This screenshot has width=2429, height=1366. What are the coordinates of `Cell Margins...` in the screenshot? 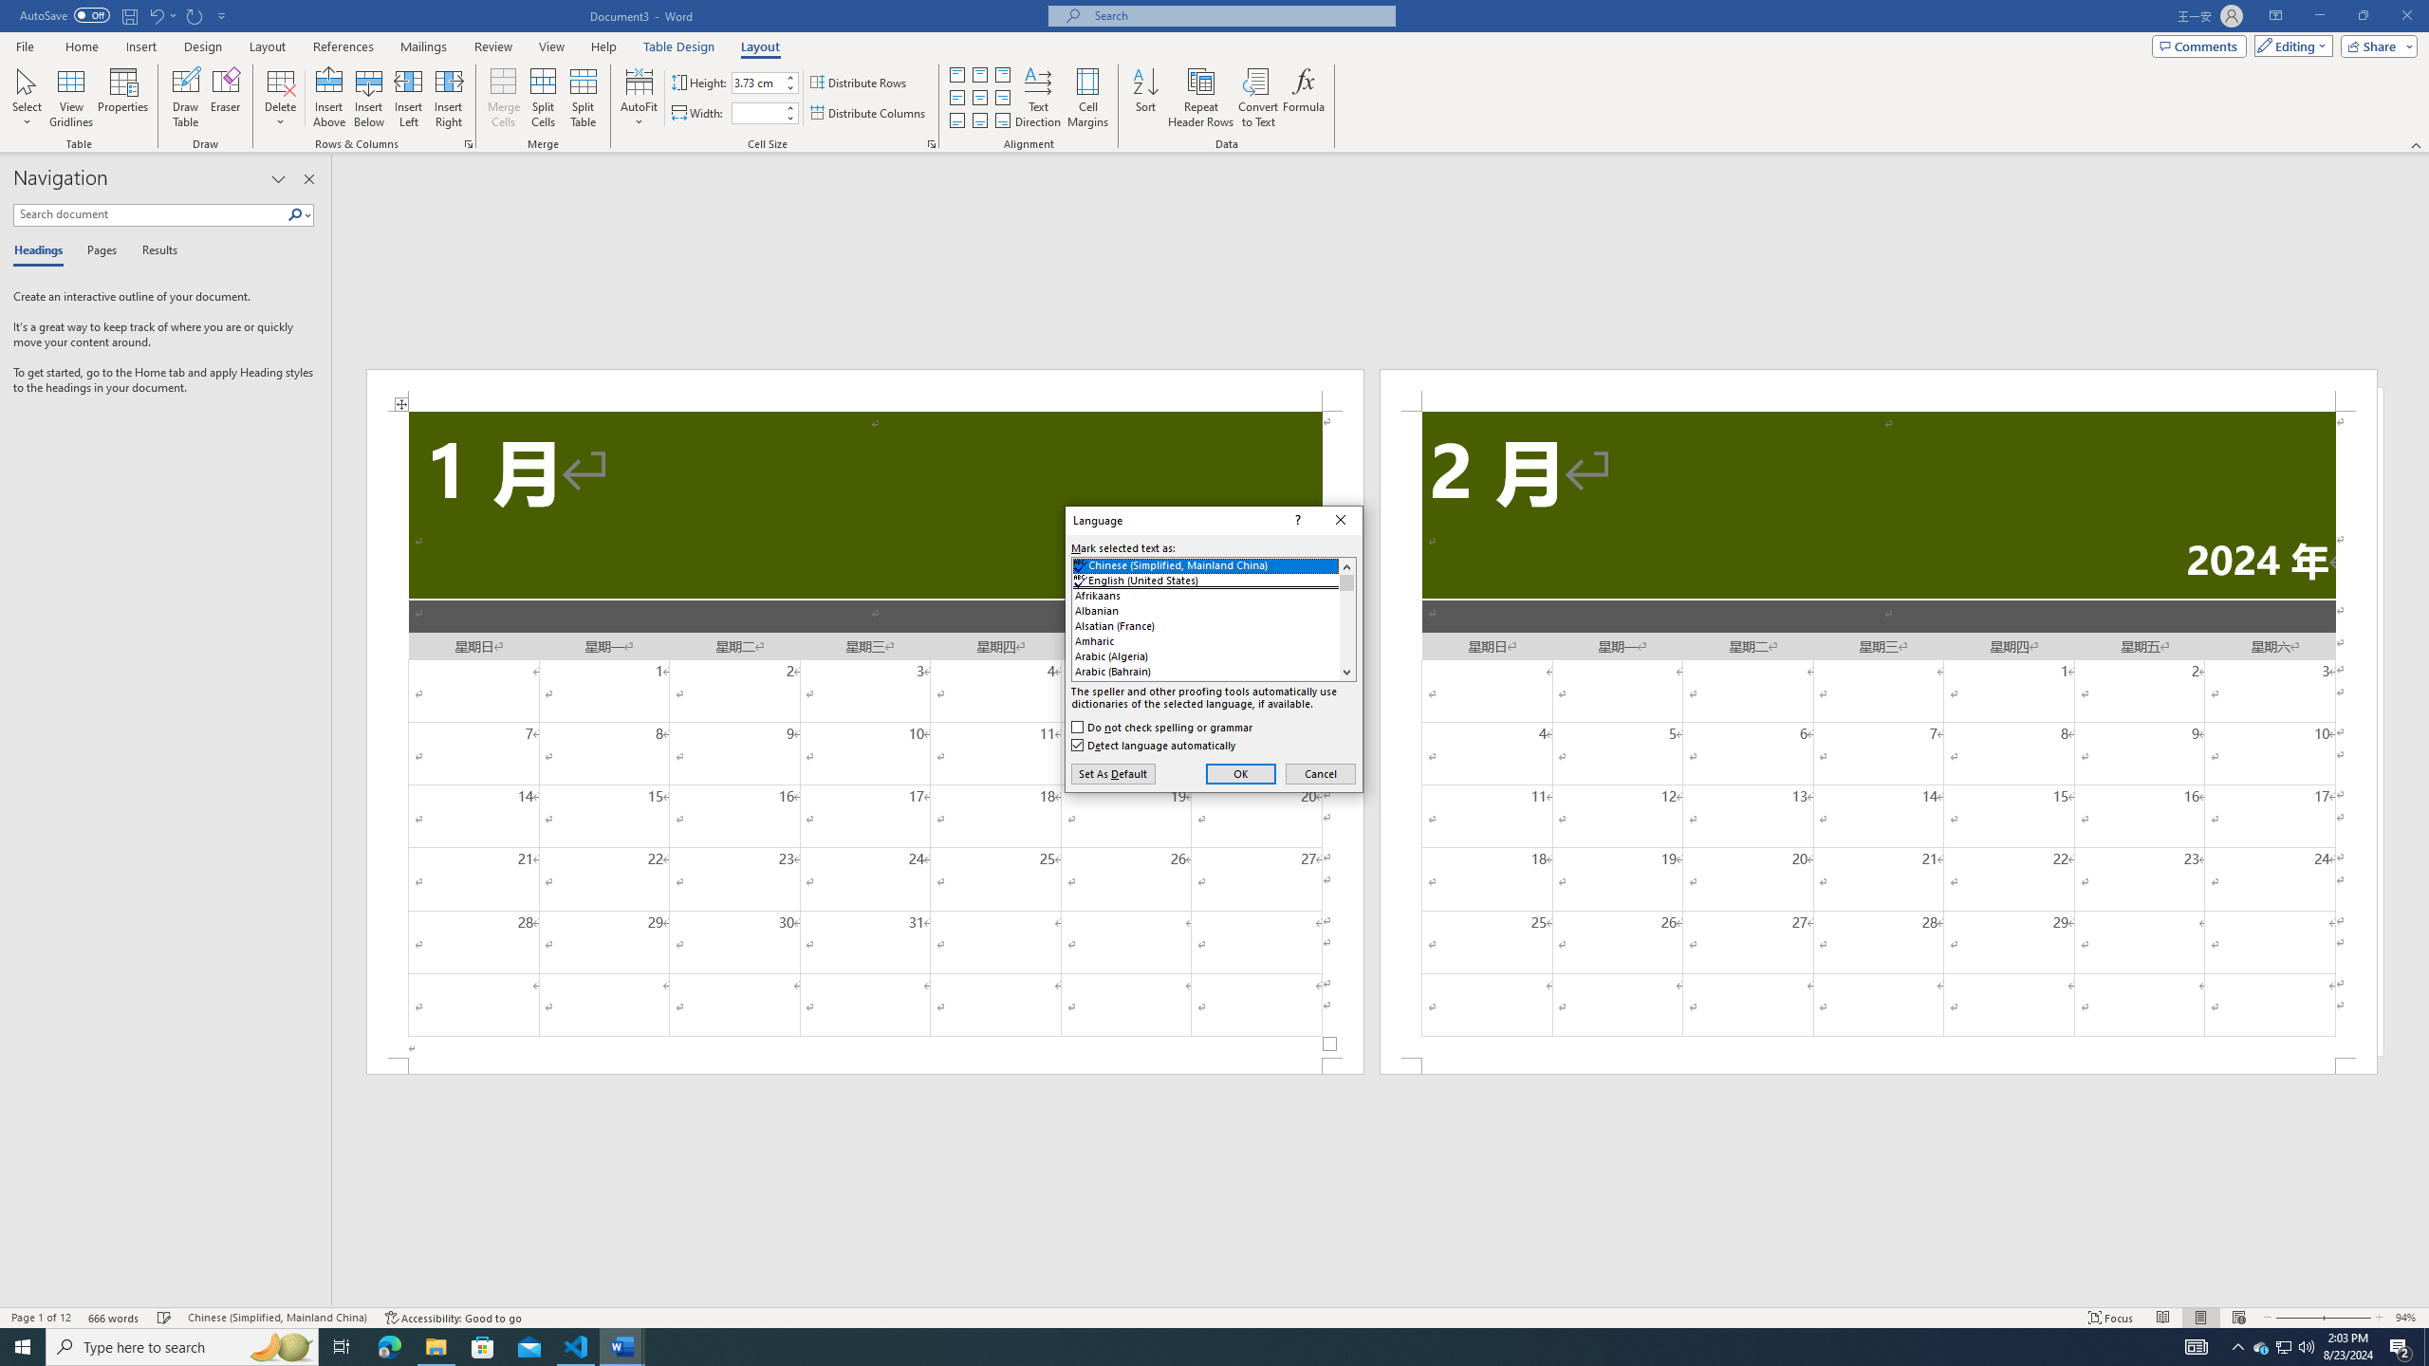 It's located at (1087, 98).